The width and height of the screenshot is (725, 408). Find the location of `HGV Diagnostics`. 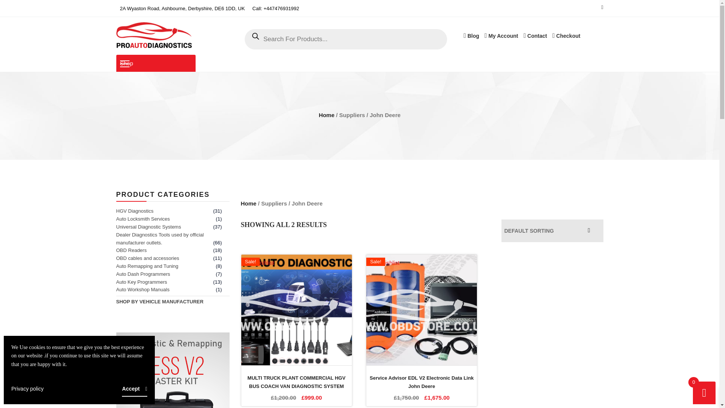

HGV Diagnostics is located at coordinates (135, 211).